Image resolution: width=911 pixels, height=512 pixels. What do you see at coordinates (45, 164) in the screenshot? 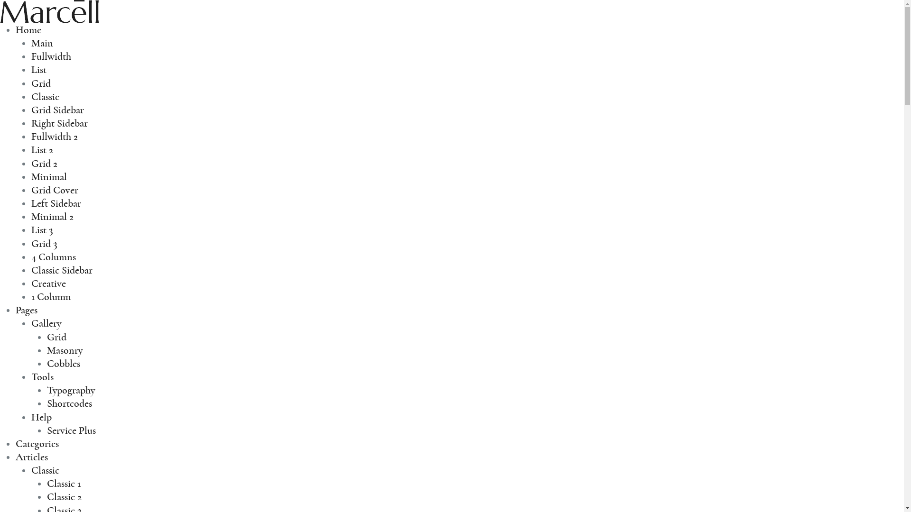
I see `Grid 2` at bounding box center [45, 164].